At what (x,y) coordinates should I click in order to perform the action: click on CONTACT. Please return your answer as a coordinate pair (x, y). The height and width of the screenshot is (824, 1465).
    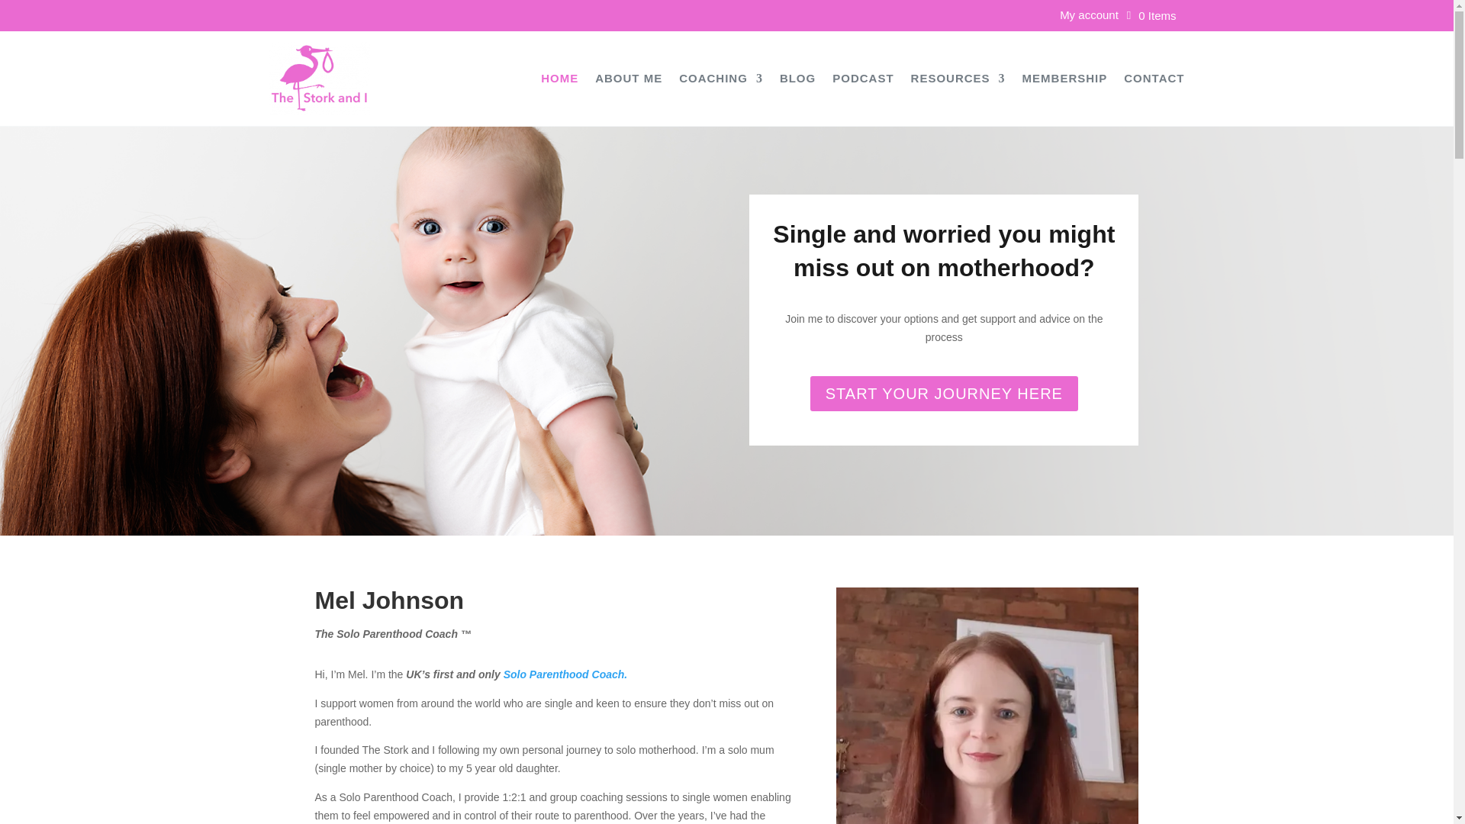
    Looking at the image, I should click on (1154, 81).